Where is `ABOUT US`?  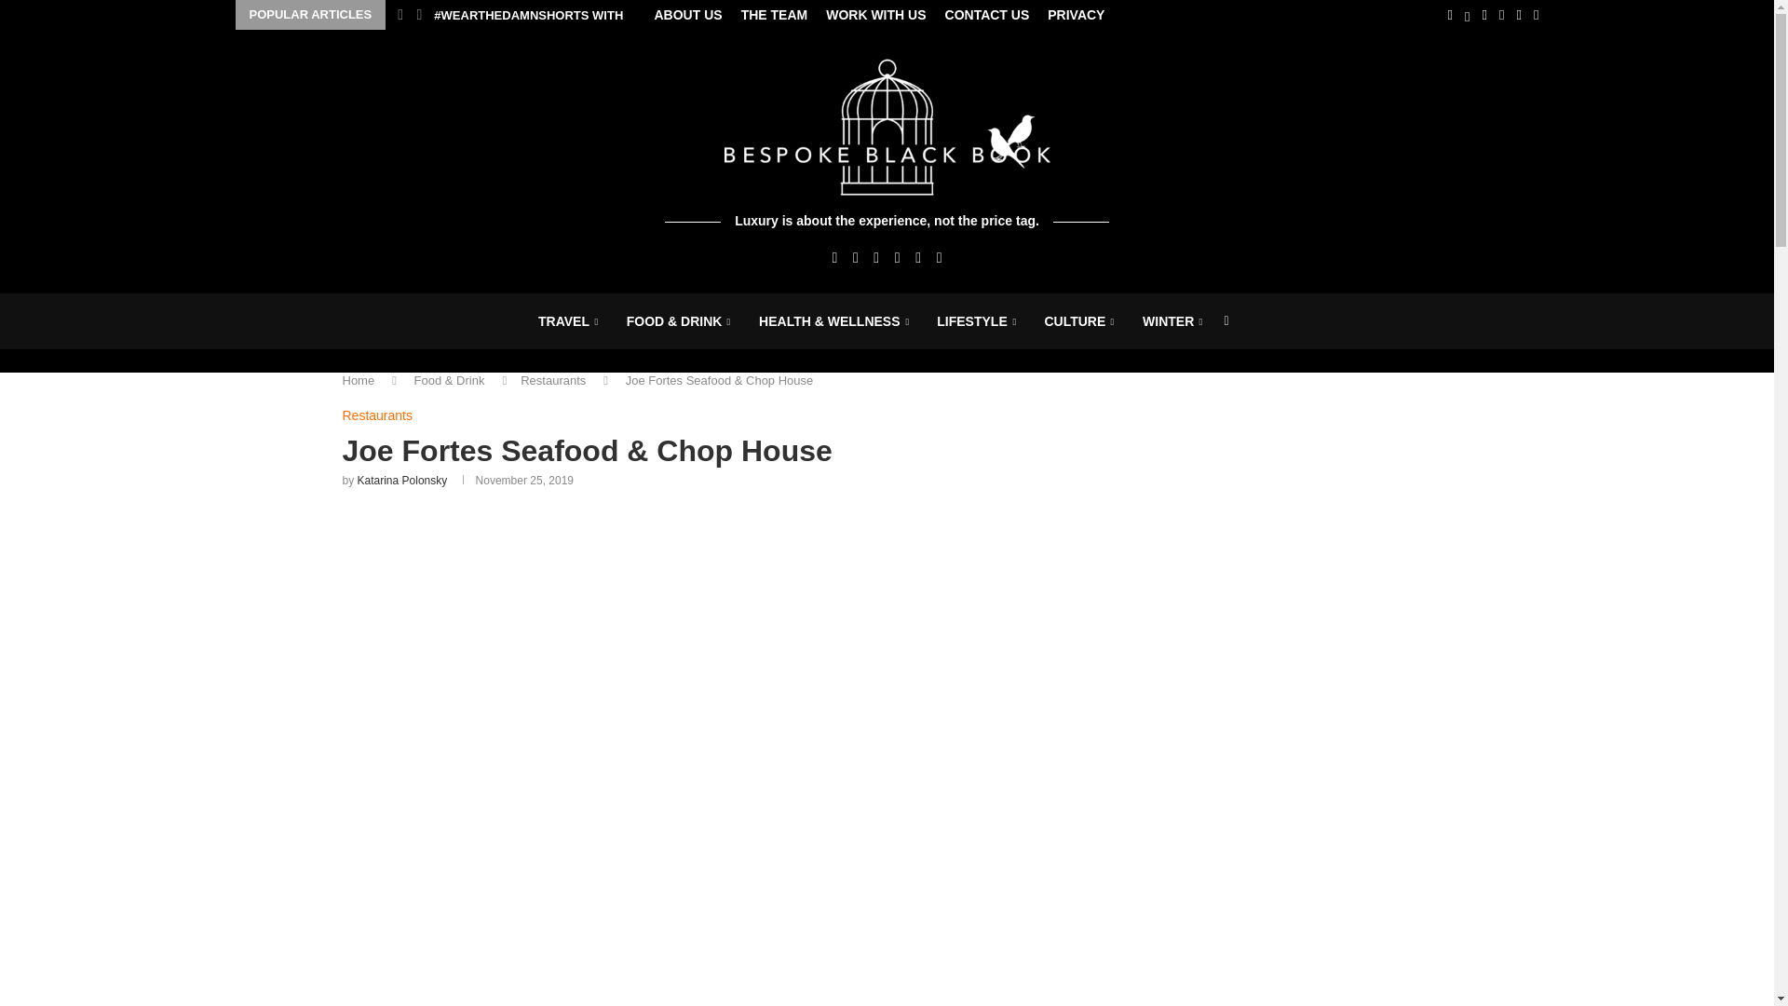
ABOUT US is located at coordinates (687, 15).